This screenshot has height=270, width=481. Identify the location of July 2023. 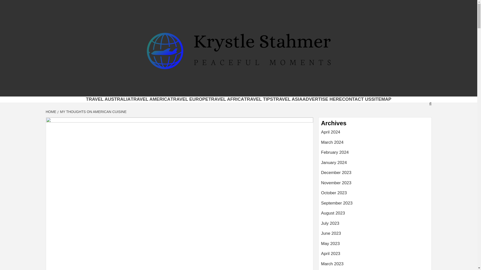
(375, 225).